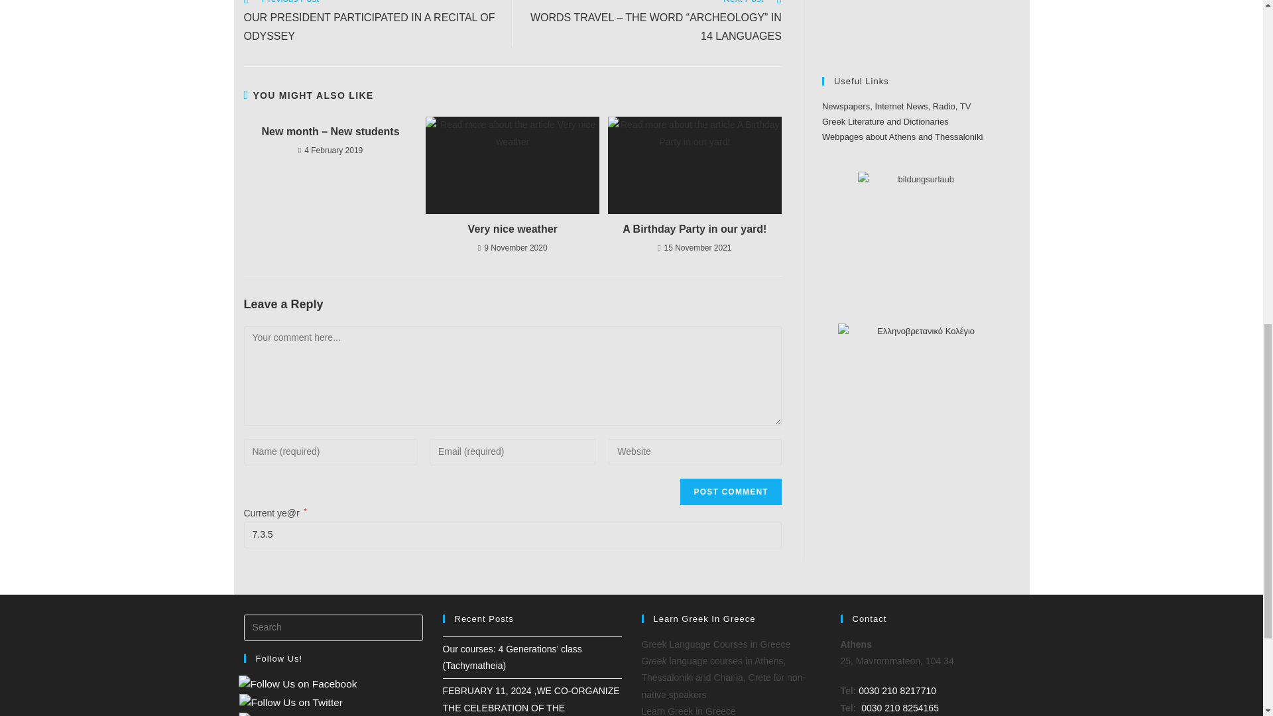  I want to click on Webpages about Athens and Thessaloniki, so click(902, 137).